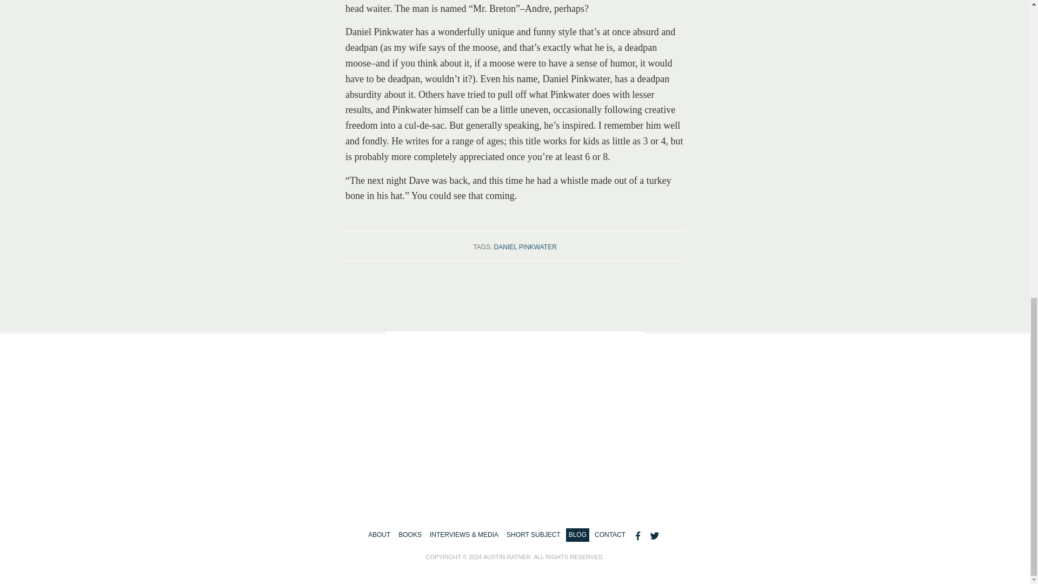 The height and width of the screenshot is (584, 1038). What do you see at coordinates (533, 535) in the screenshot?
I see `SHORT SUBJECT` at bounding box center [533, 535].